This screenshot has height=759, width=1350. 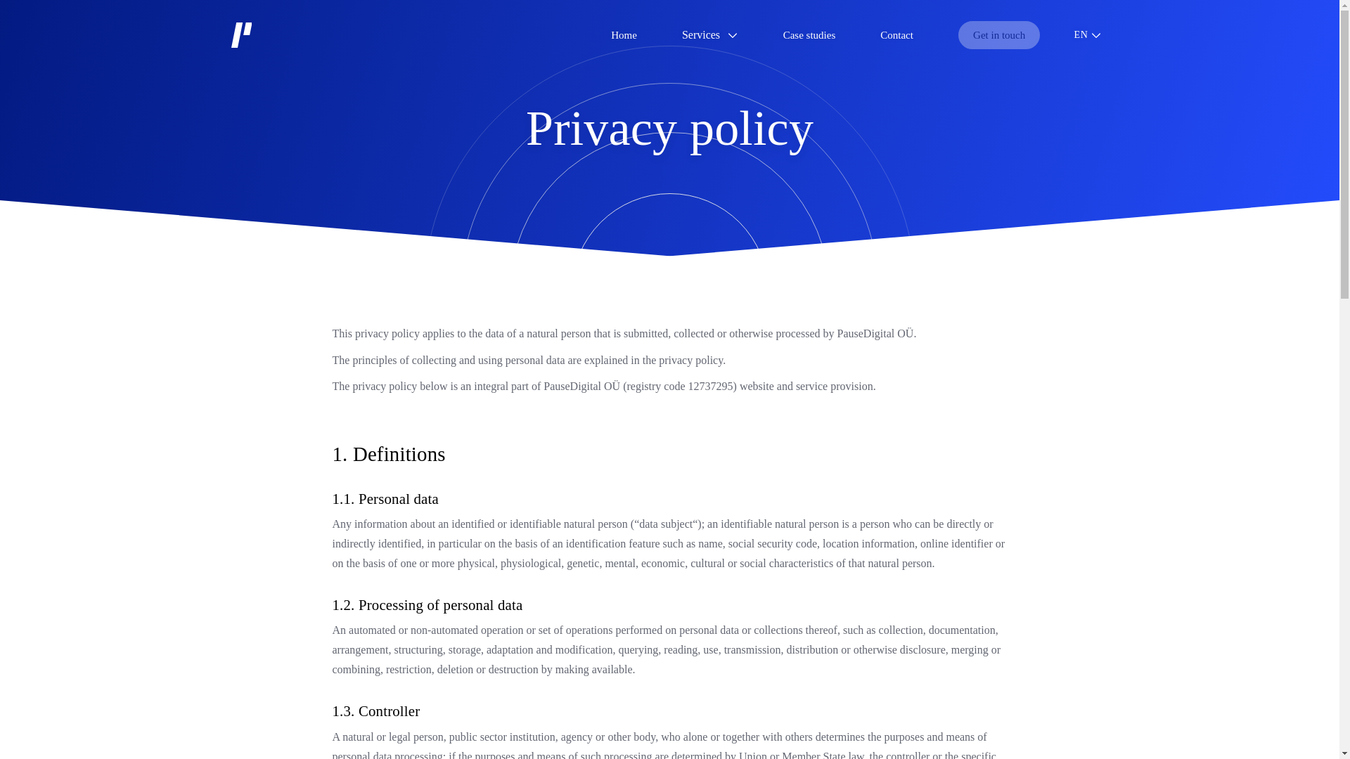 I want to click on Get in touch, so click(x=1054, y=30).